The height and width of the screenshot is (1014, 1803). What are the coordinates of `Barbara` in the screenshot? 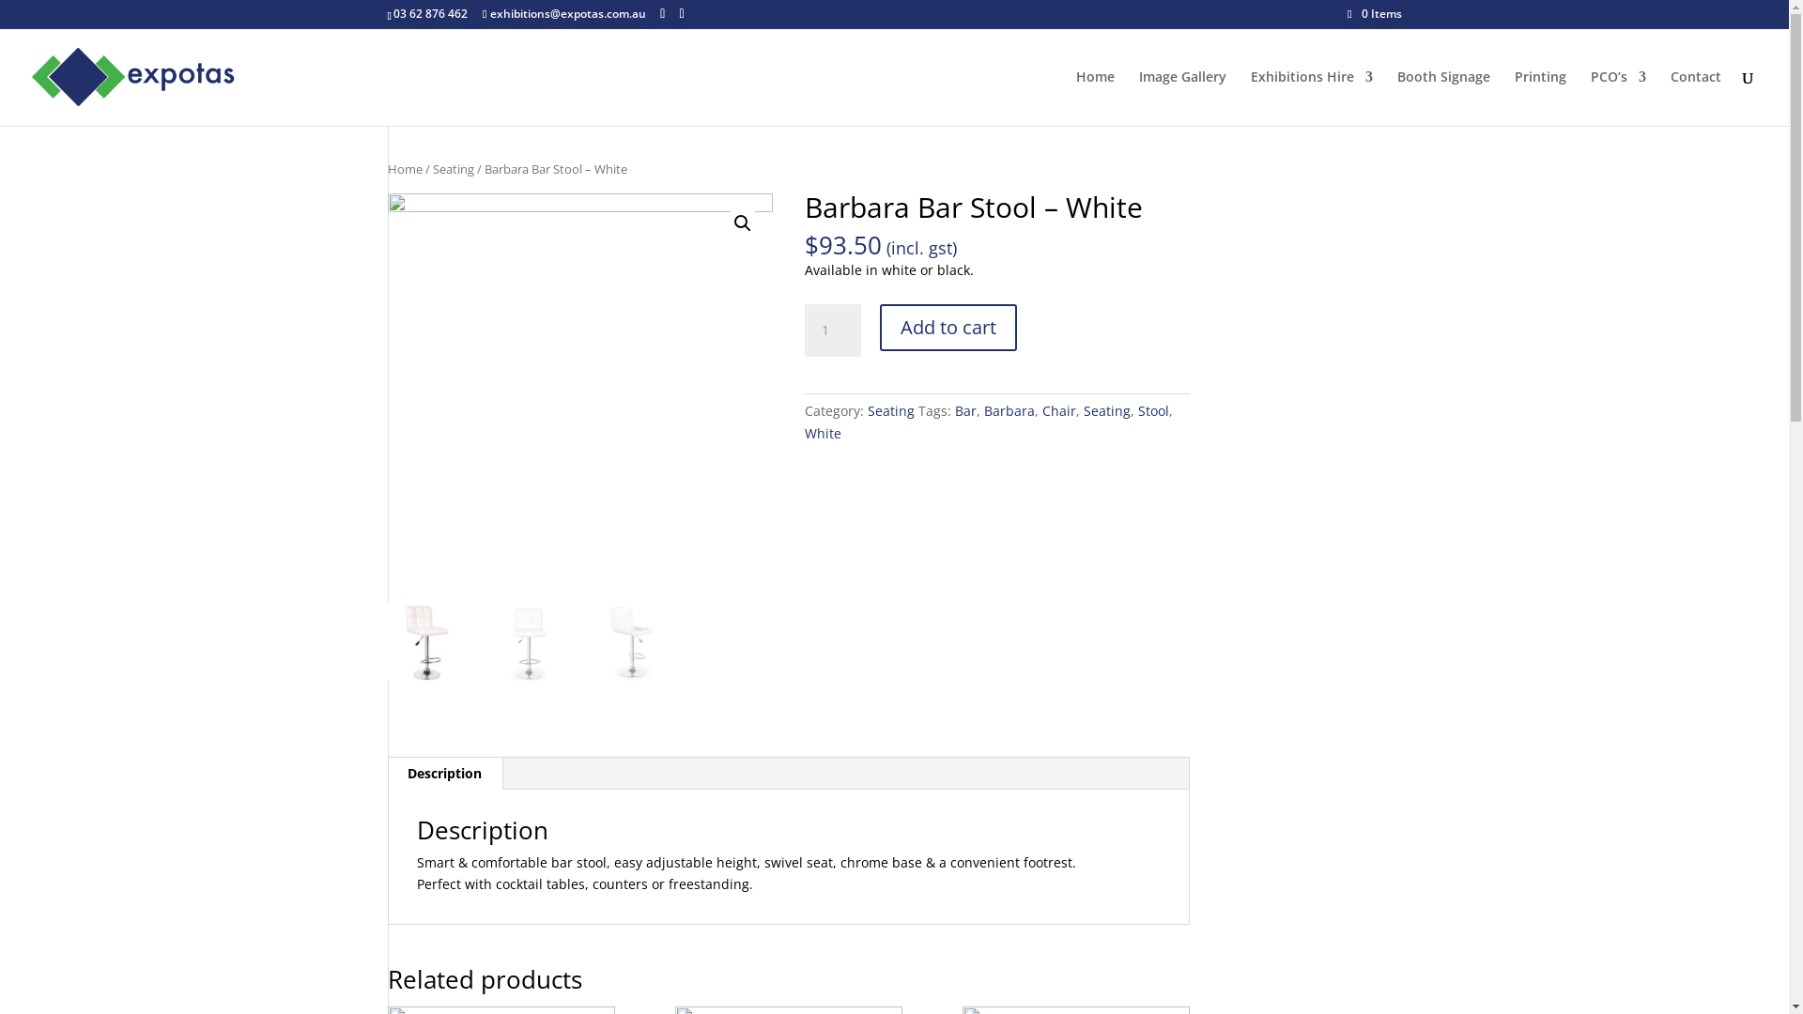 It's located at (1009, 410).